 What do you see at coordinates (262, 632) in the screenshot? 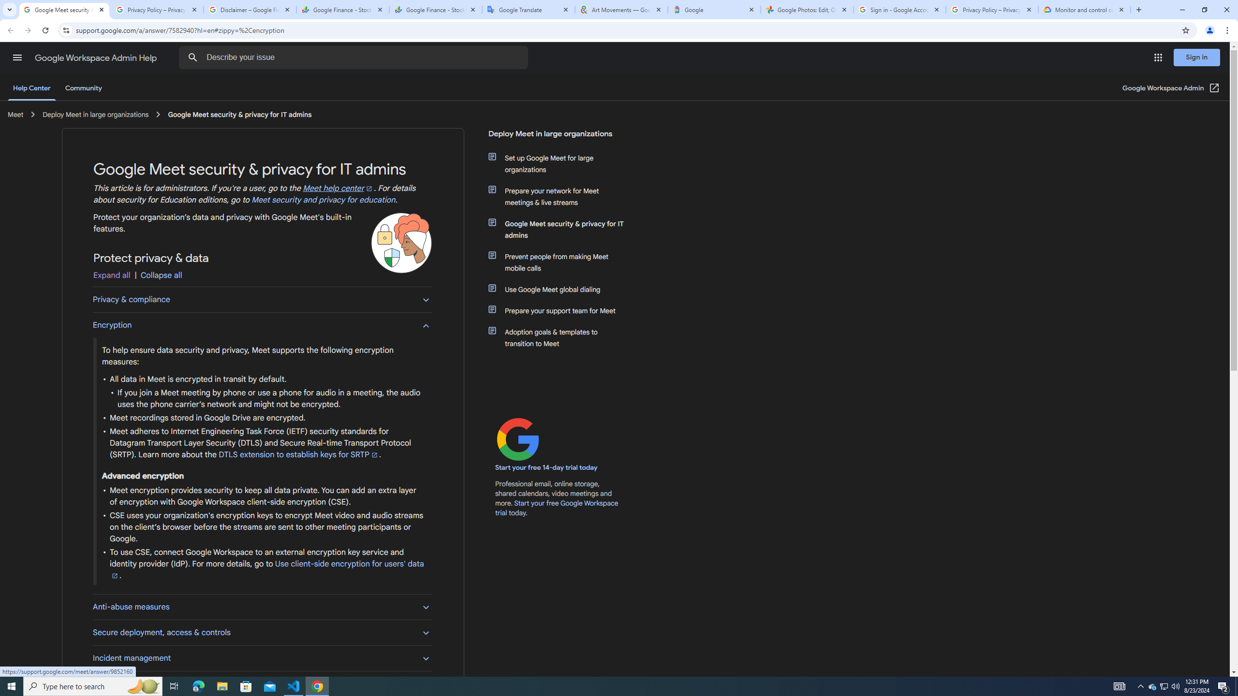
I see `Secure deployment, access & controls` at bounding box center [262, 632].